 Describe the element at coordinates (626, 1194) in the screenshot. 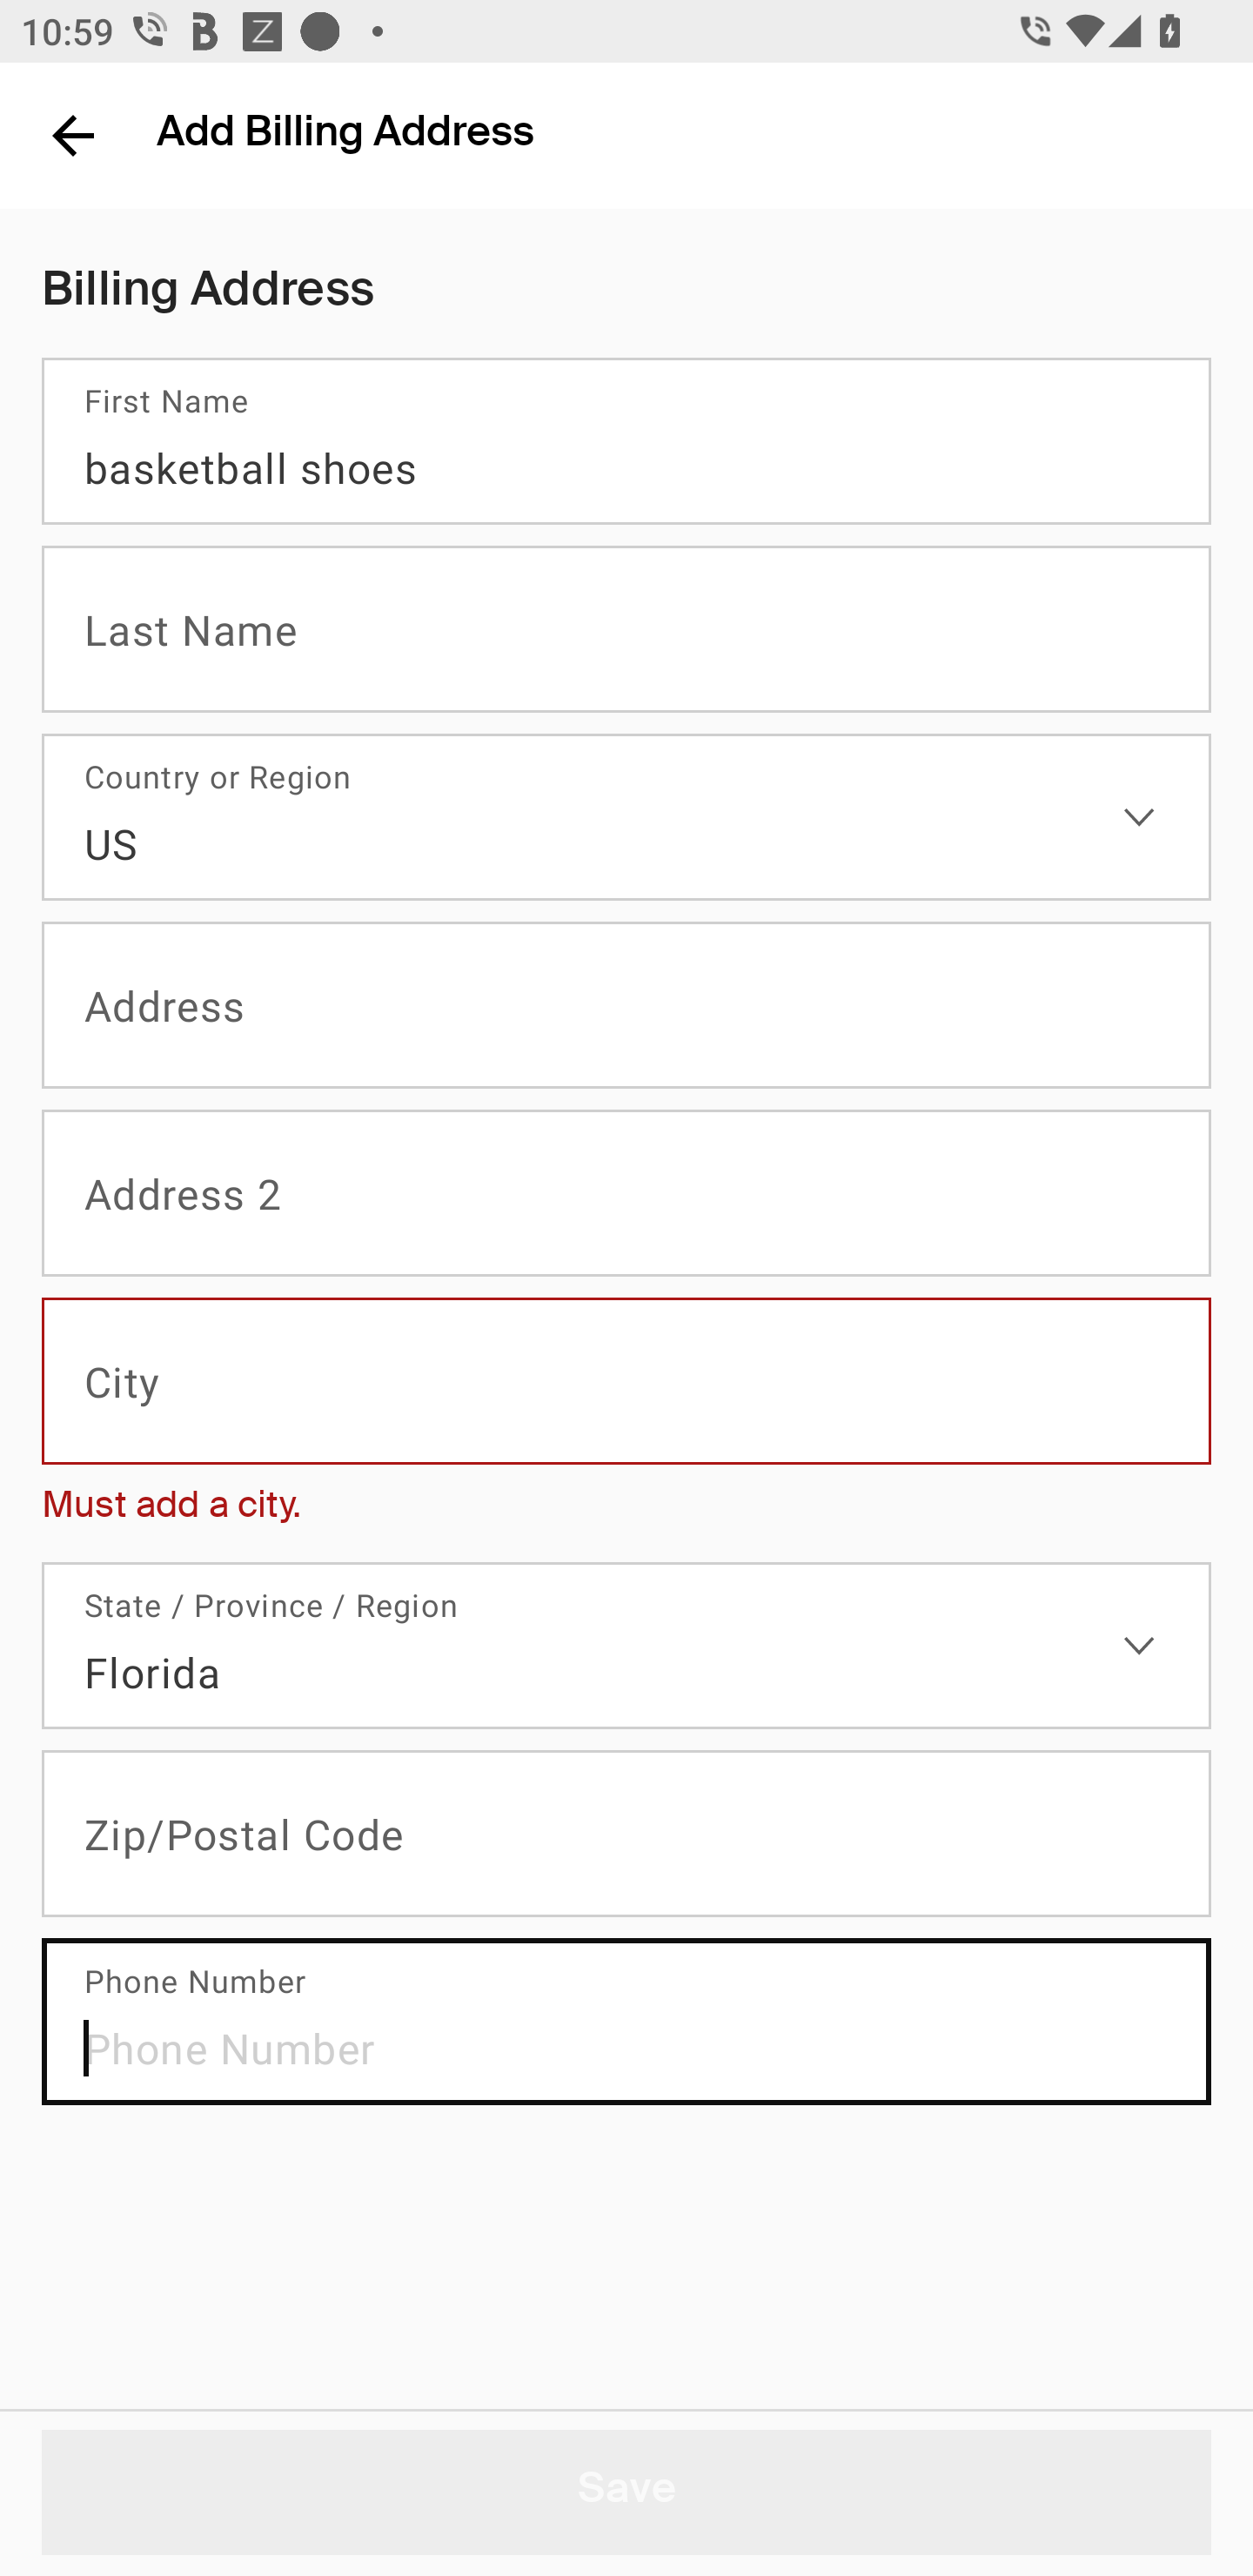

I see `Address 2` at that location.